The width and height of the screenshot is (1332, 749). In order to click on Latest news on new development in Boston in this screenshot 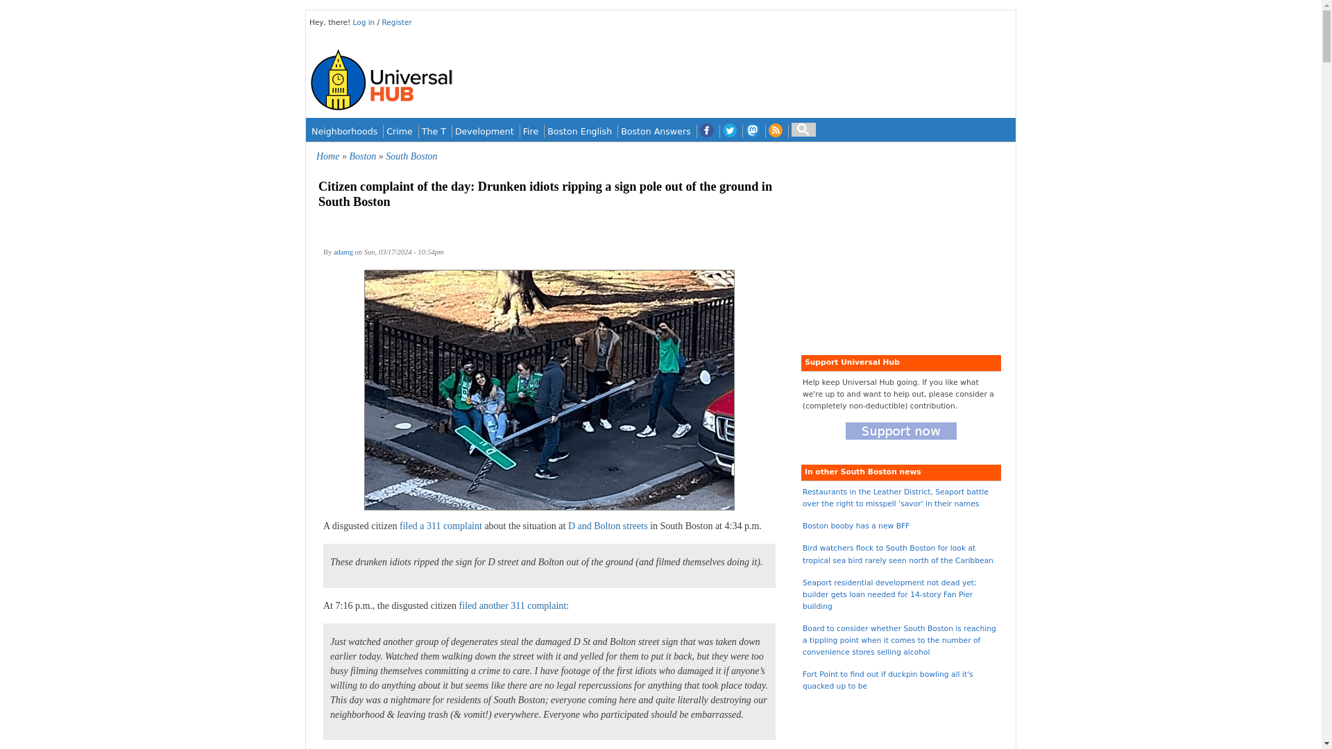, I will do `click(484, 131)`.